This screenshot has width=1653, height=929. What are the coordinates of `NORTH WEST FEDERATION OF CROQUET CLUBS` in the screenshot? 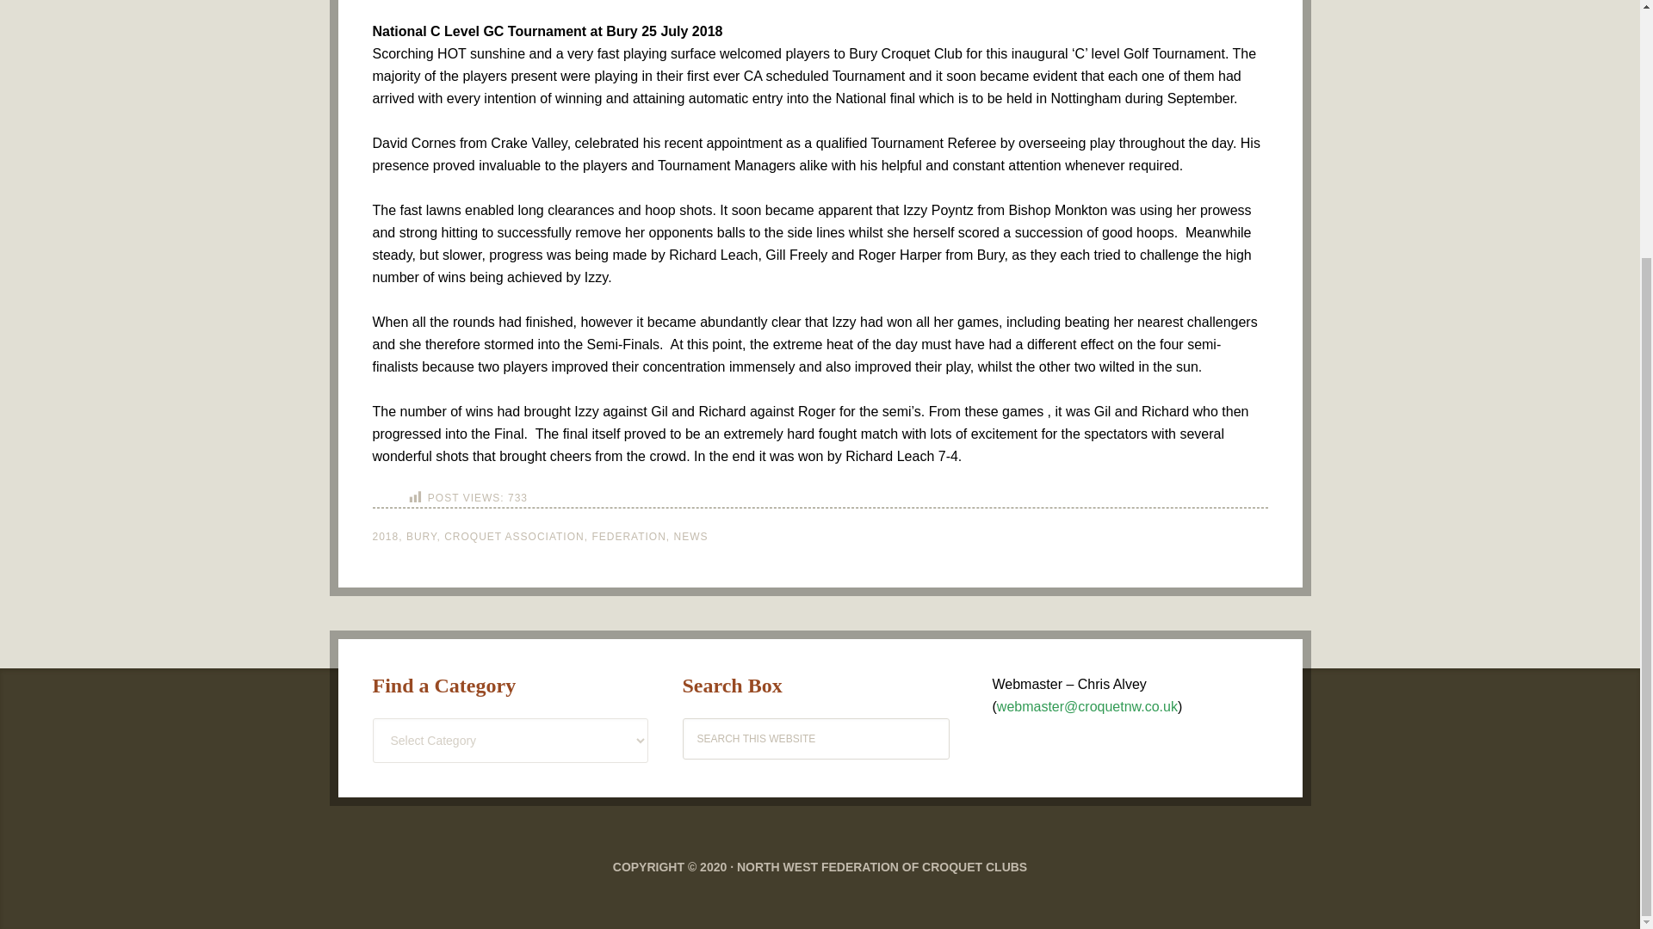 It's located at (882, 867).